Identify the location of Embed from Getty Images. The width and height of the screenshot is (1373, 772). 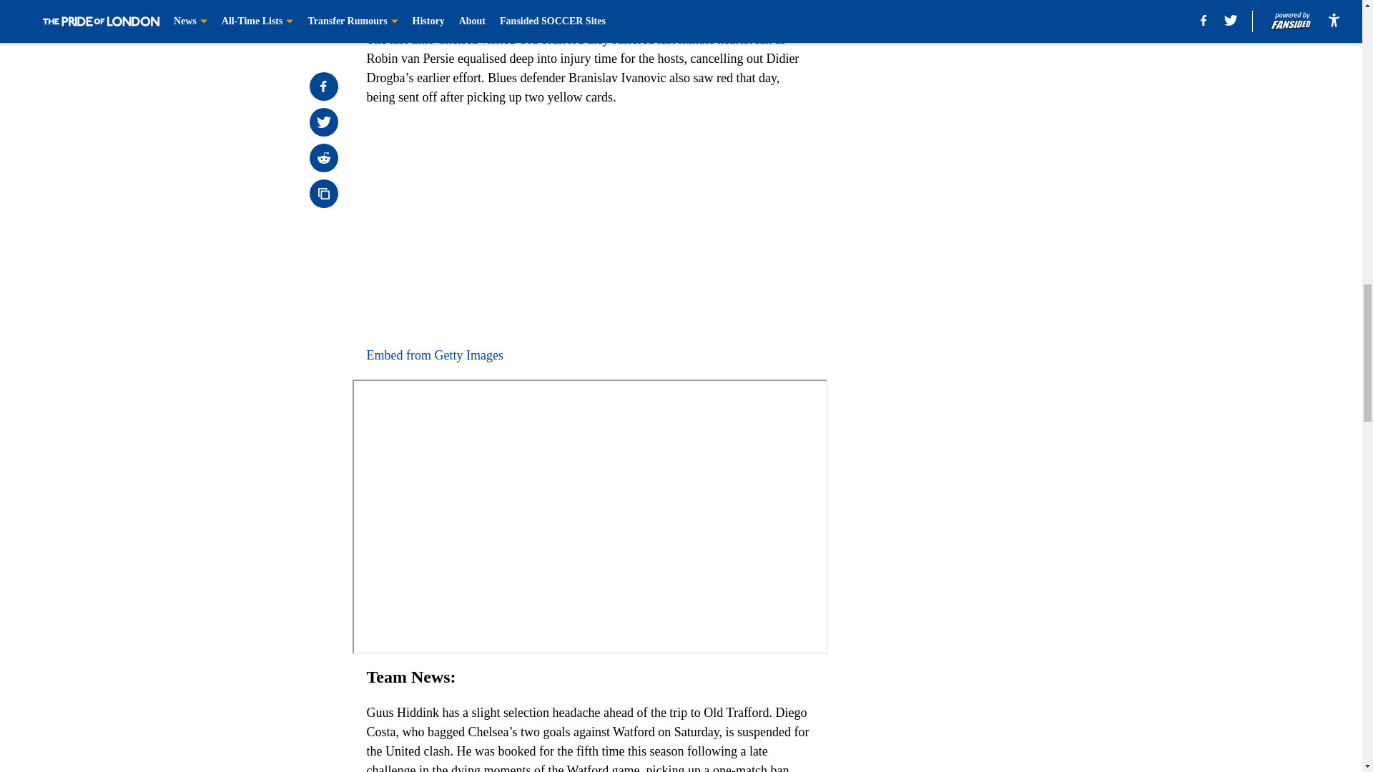
(434, 355).